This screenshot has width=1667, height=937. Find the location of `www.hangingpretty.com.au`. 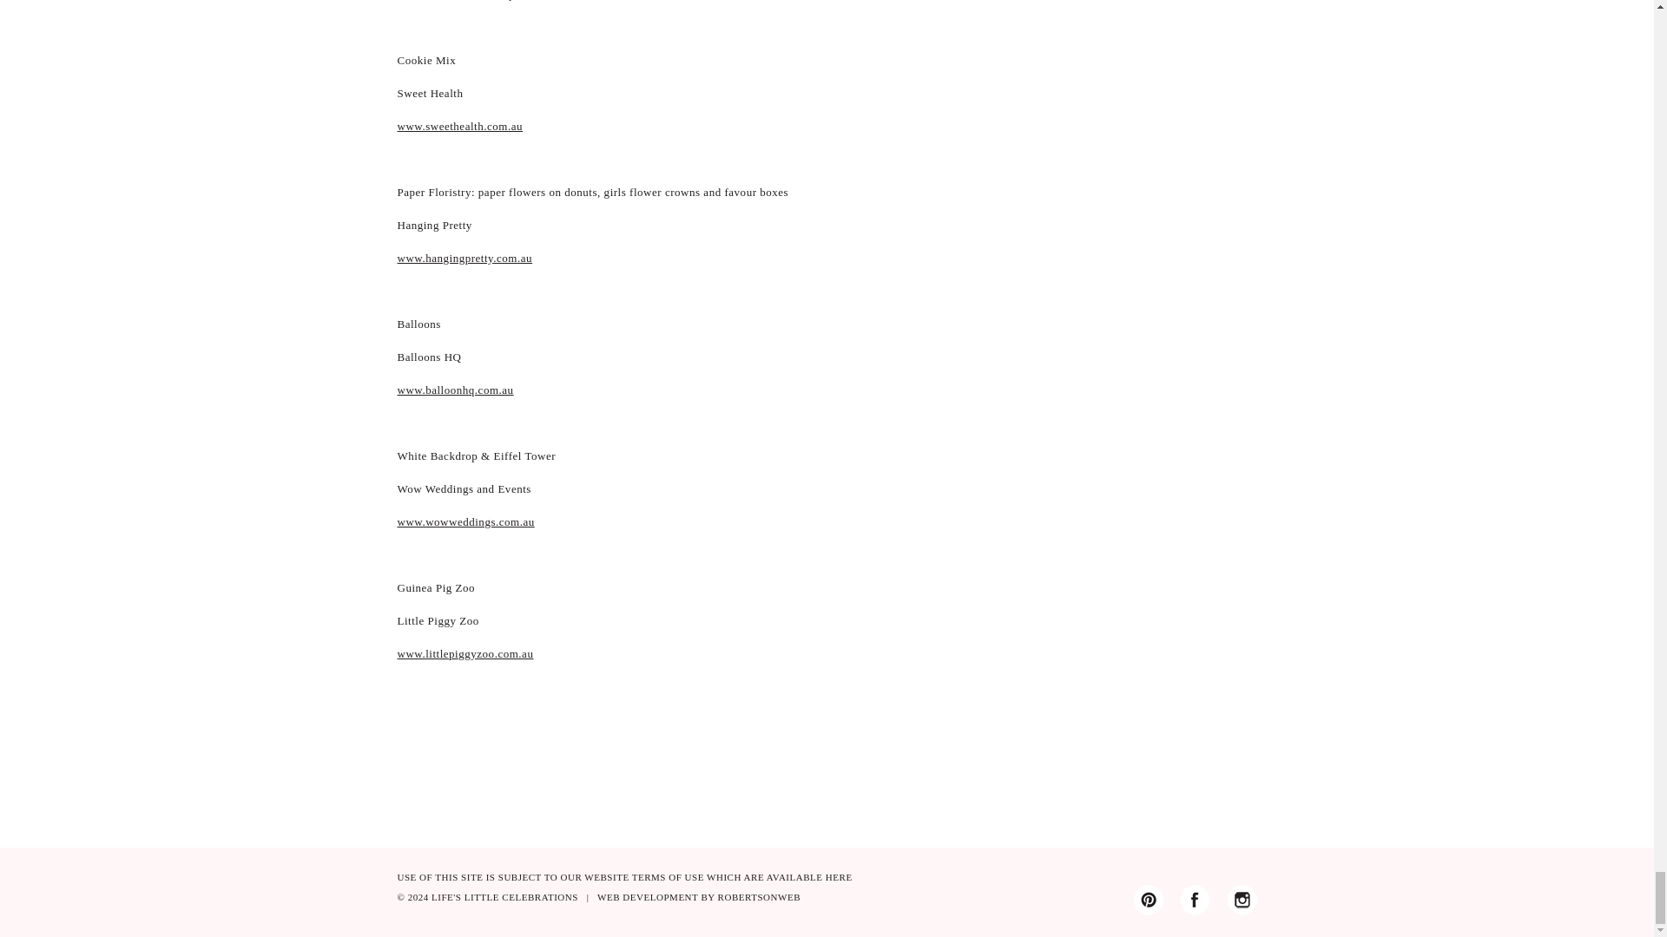

www.hangingpretty.com.au is located at coordinates (465, 258).